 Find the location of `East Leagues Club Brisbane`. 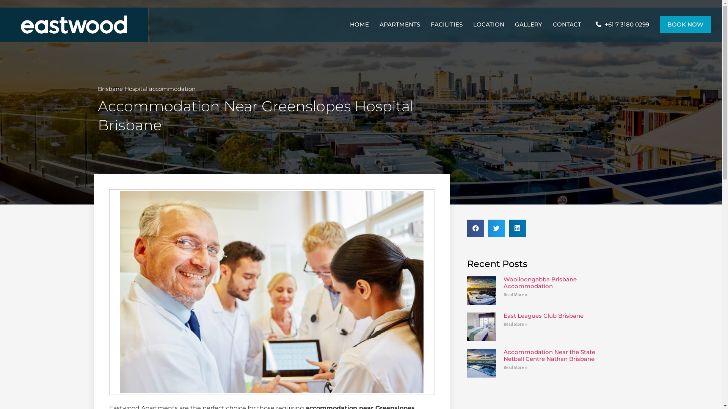

East Leagues Club Brisbane is located at coordinates (544, 316).